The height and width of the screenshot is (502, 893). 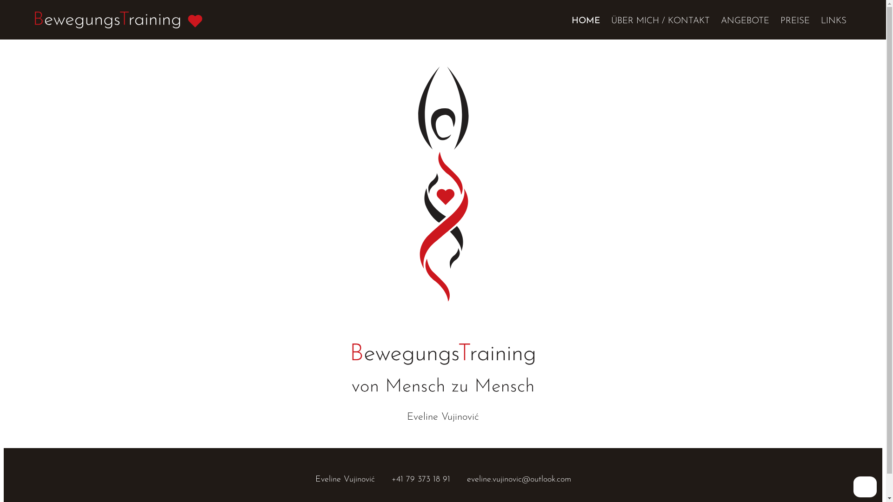 What do you see at coordinates (833, 21) in the screenshot?
I see `LINKS` at bounding box center [833, 21].